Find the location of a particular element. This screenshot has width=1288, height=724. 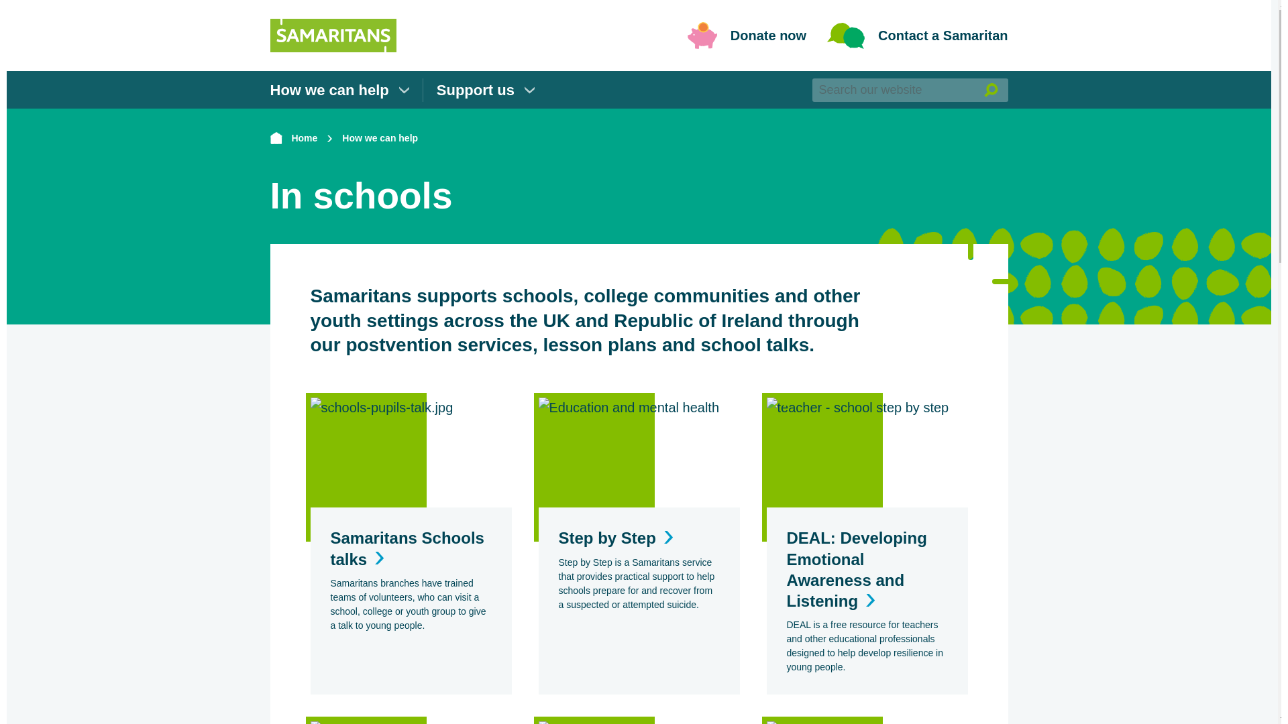

Samaritans homepage is located at coordinates (332, 23).